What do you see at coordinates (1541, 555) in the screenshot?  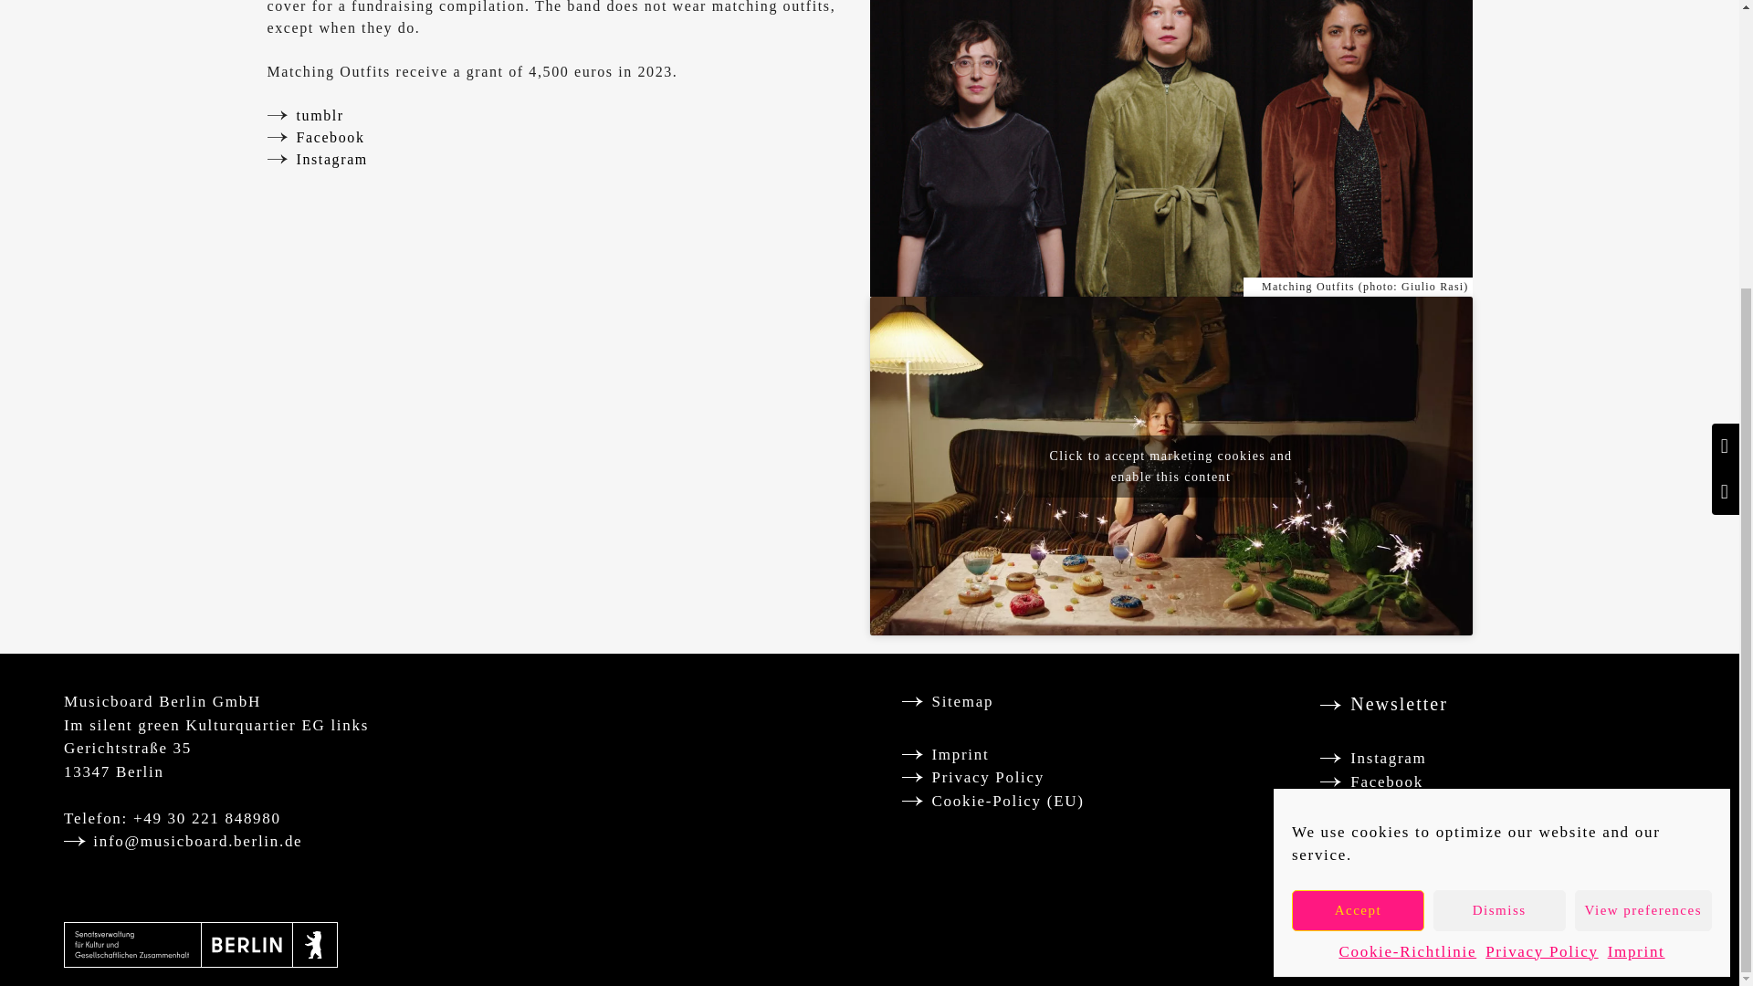 I see `Privacy Policy` at bounding box center [1541, 555].